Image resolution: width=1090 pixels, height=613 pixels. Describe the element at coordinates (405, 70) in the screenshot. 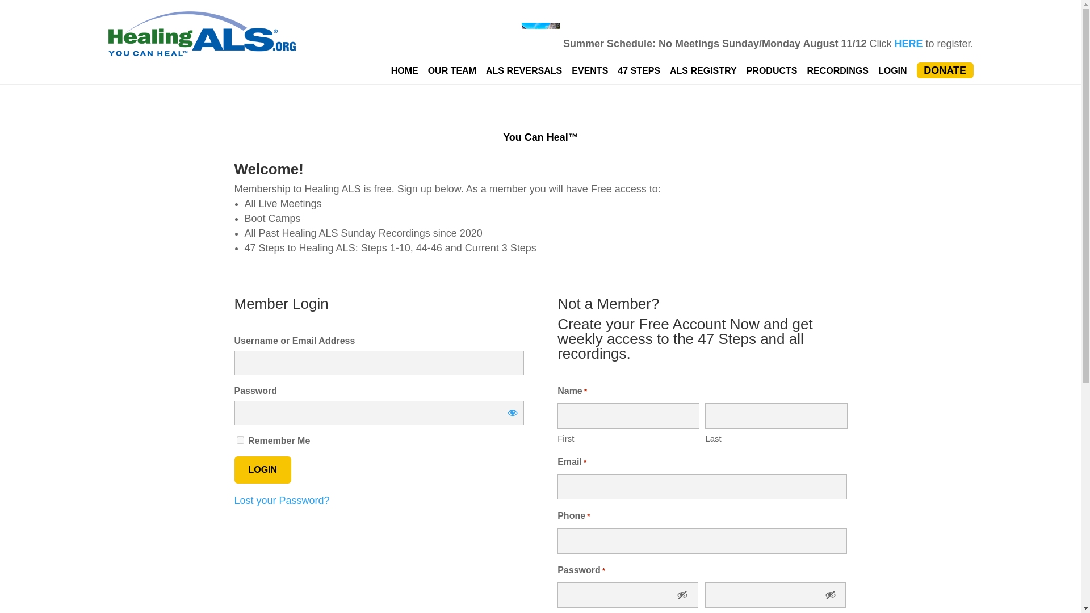

I see `HOME` at that location.